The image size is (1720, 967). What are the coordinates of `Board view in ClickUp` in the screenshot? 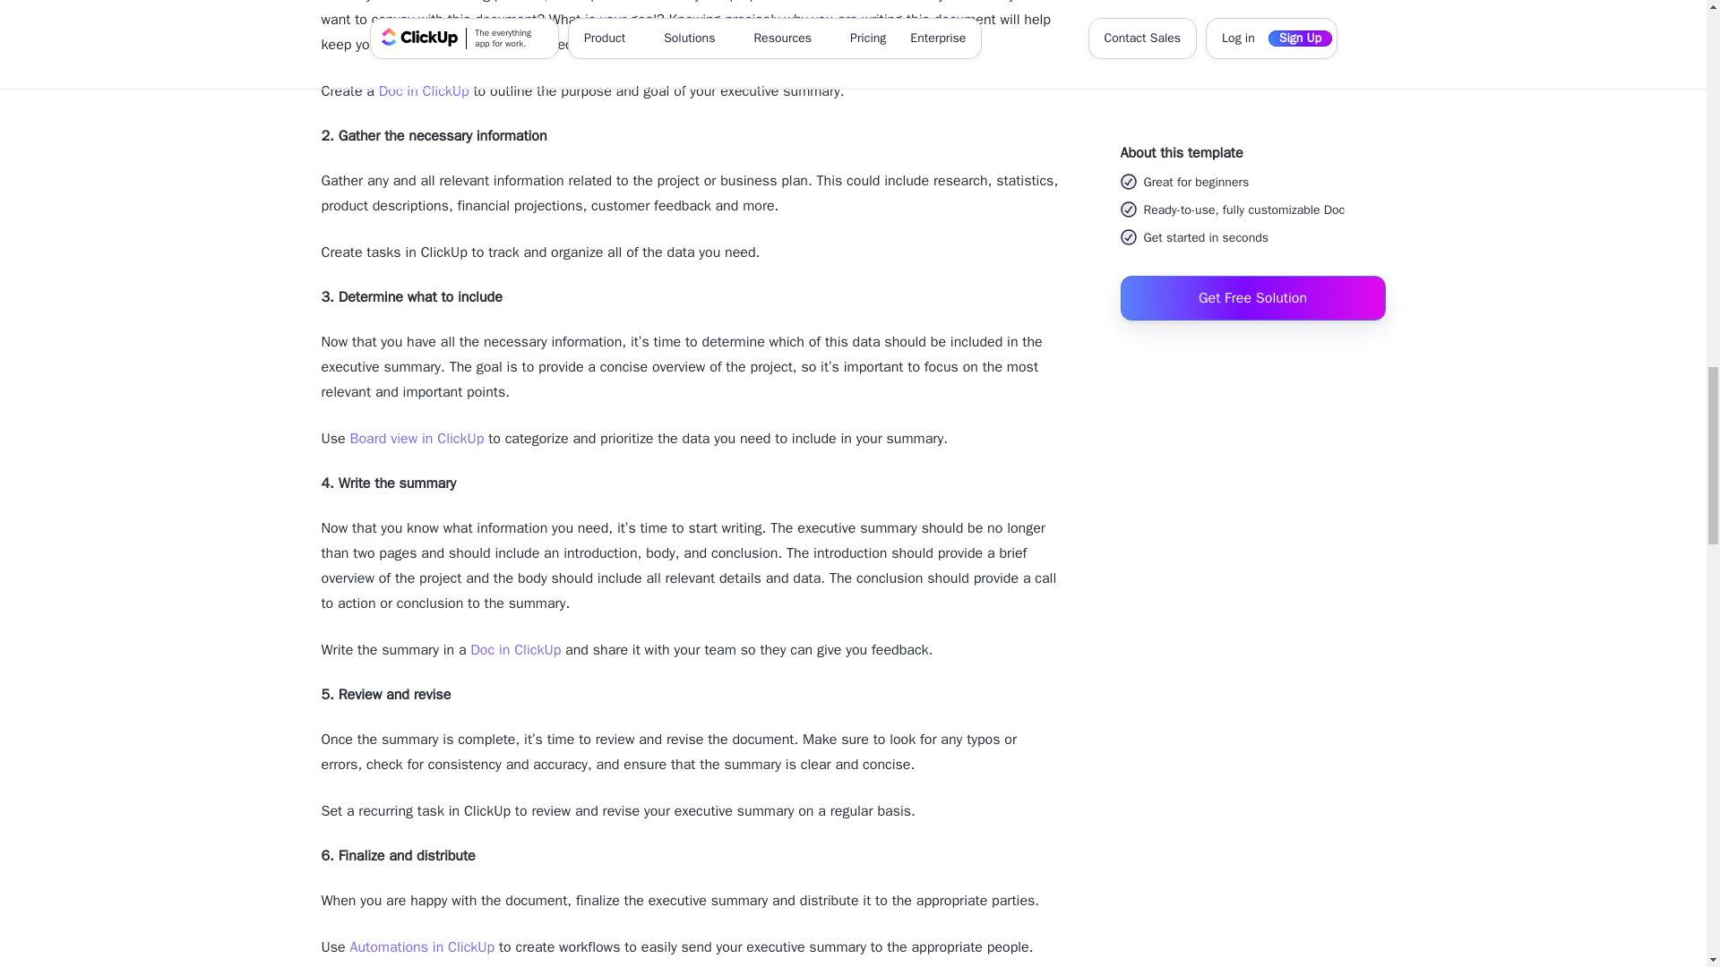 It's located at (416, 439).